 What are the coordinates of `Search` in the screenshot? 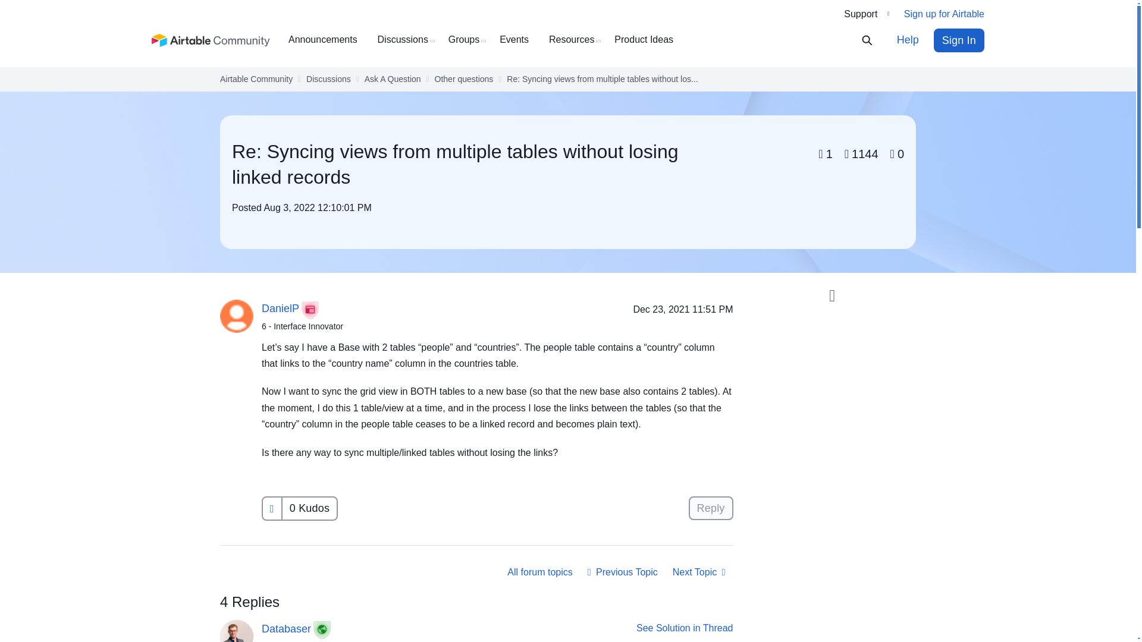 It's located at (874, 40).